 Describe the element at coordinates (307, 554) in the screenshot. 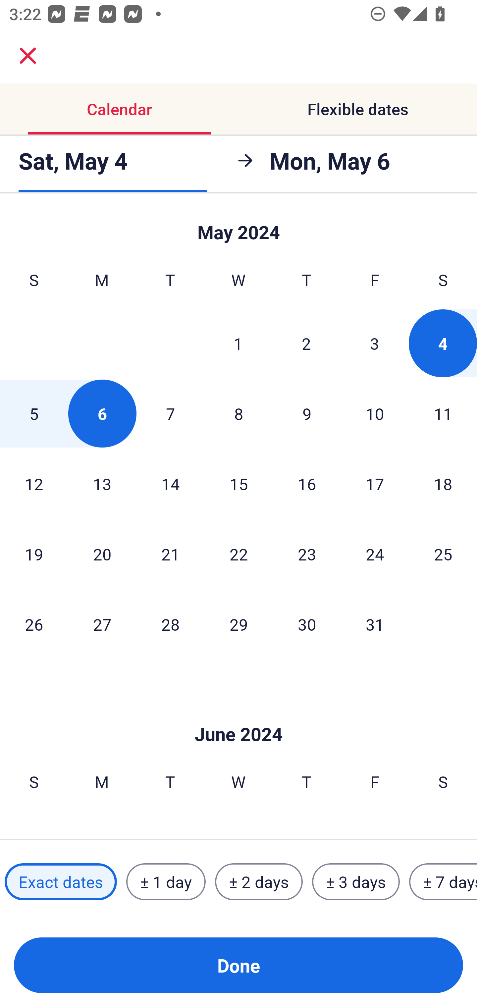

I see `23 Thursday, May 23, 2024` at that location.